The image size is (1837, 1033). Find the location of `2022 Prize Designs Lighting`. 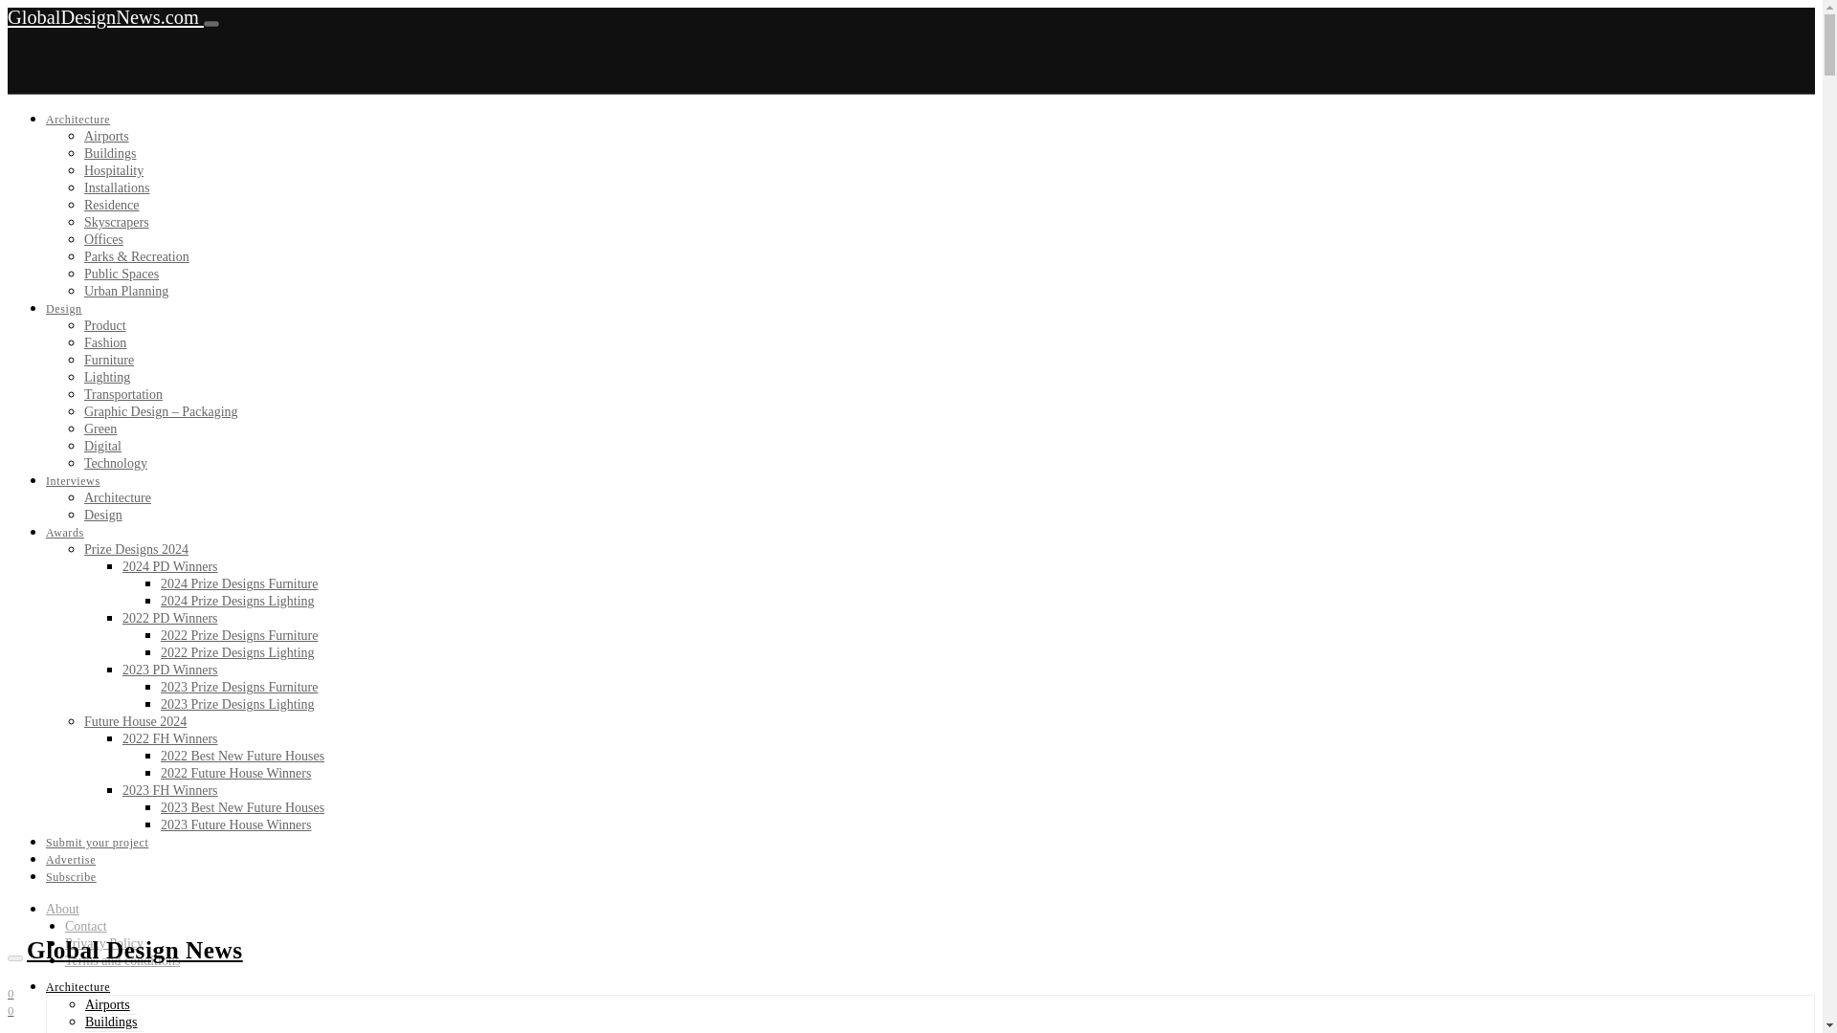

2022 Prize Designs Lighting is located at coordinates (237, 652).